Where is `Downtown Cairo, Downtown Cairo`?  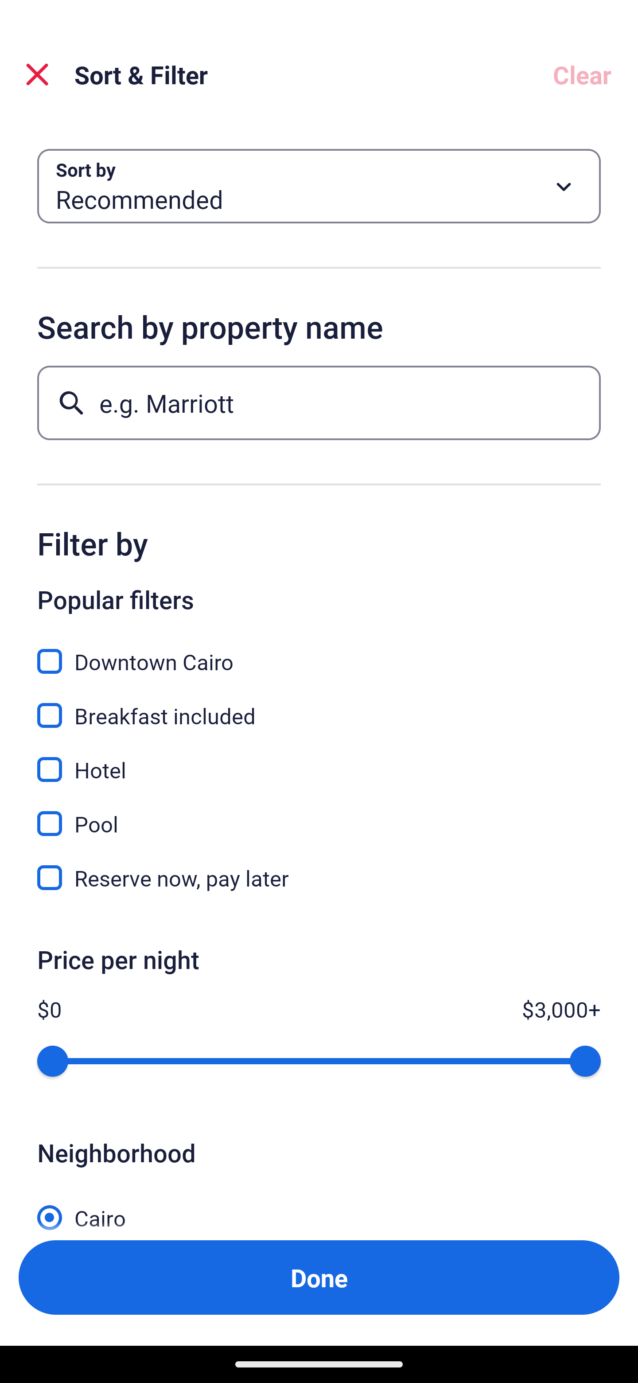 Downtown Cairo, Downtown Cairo is located at coordinates (319, 652).